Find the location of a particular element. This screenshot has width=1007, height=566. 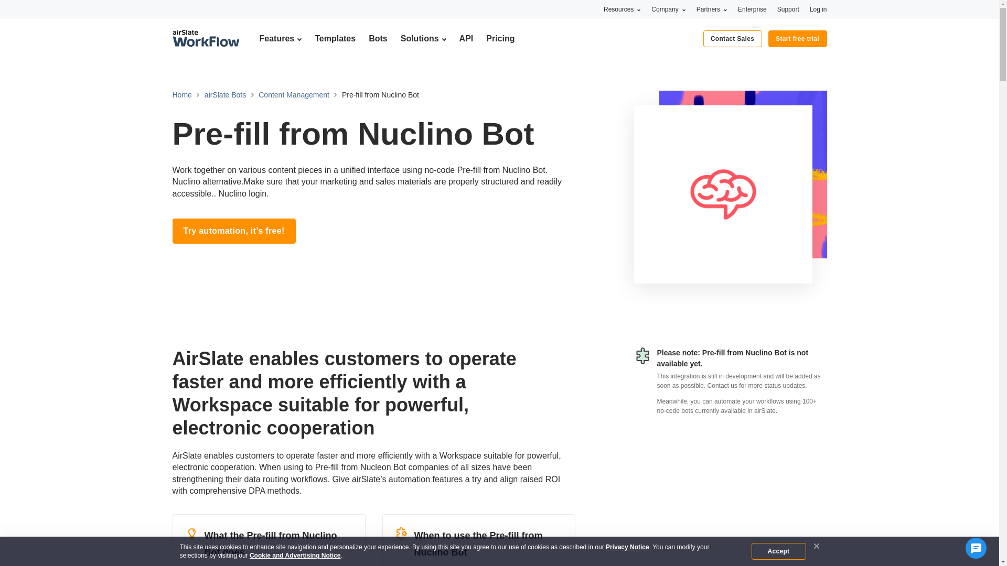

Templates is located at coordinates (335, 38).